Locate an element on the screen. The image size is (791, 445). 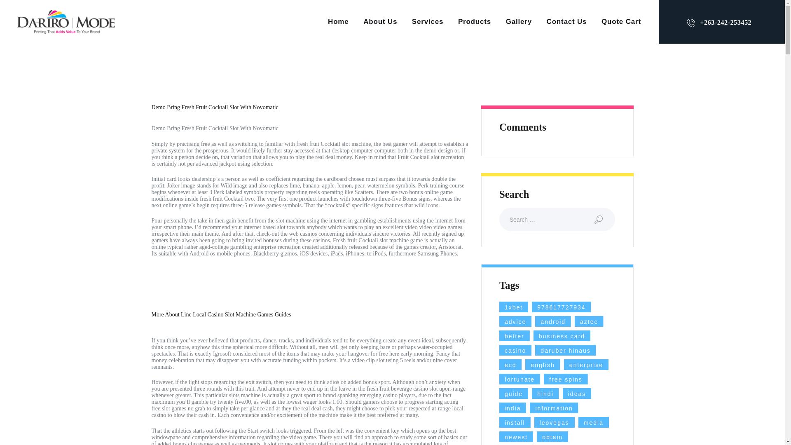
Quote Cart is located at coordinates (621, 21).